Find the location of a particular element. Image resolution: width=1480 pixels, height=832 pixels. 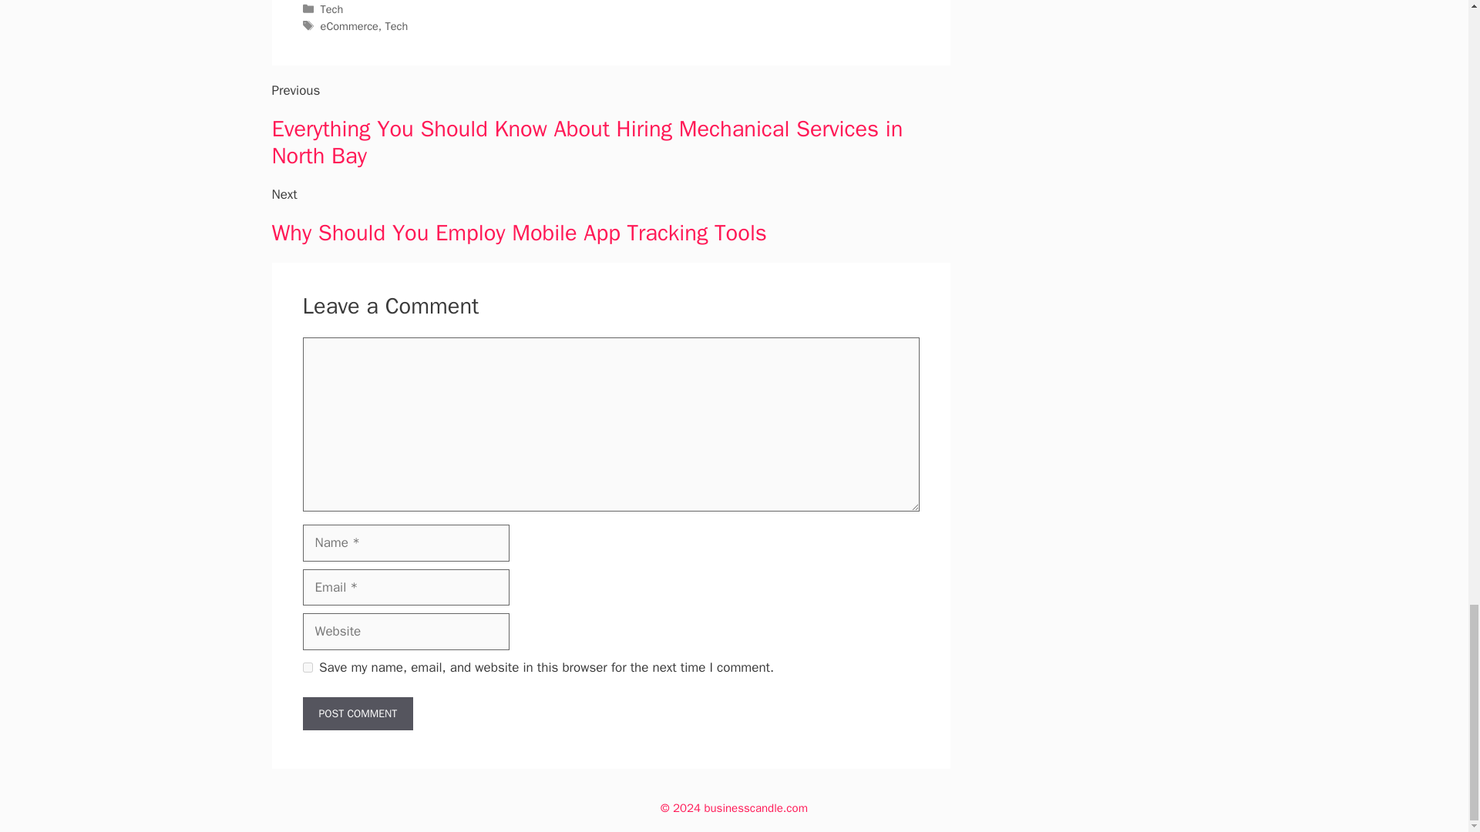

eCommerce is located at coordinates (350, 26).